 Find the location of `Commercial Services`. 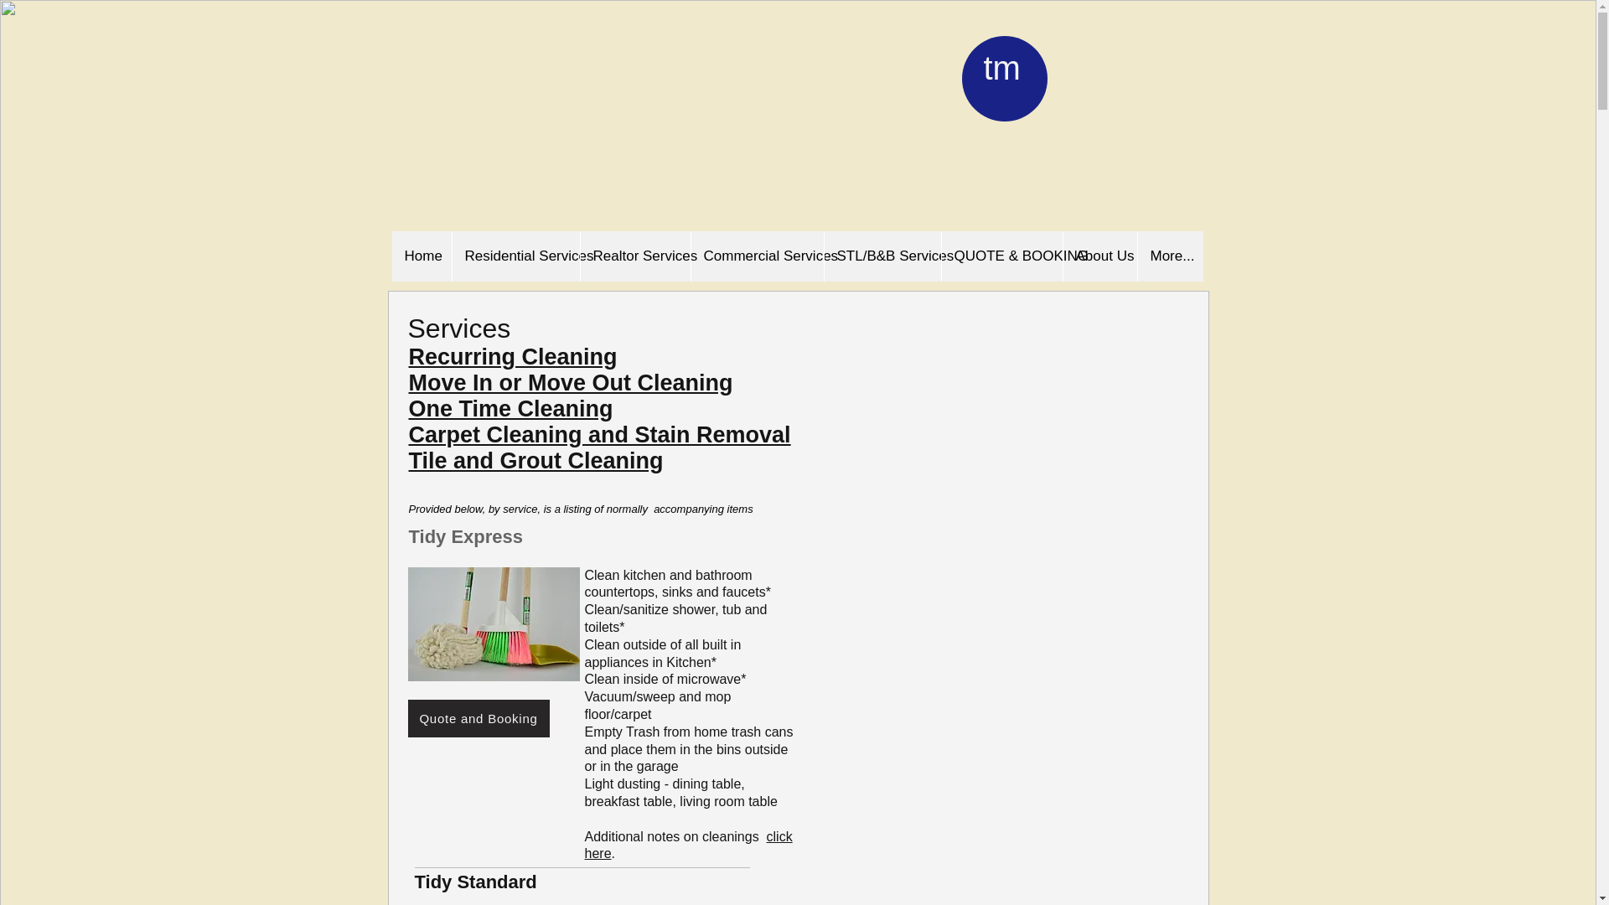

Commercial Services is located at coordinates (757, 256).